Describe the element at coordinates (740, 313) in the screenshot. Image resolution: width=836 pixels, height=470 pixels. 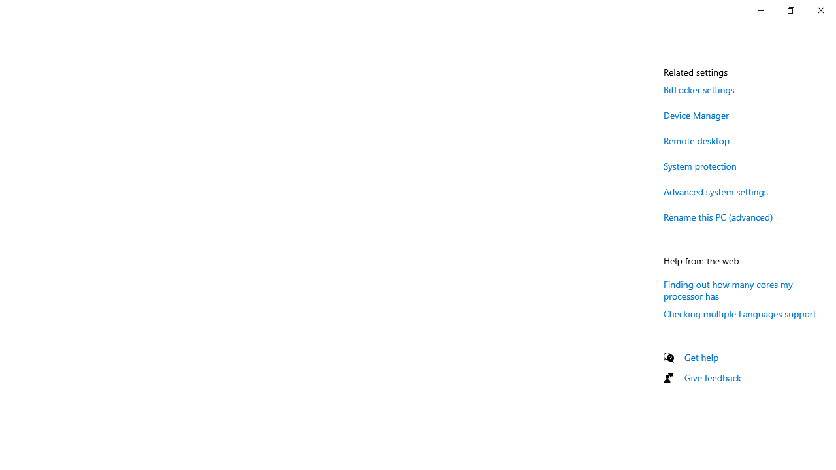
I see `Checking multiple Languages support` at that location.